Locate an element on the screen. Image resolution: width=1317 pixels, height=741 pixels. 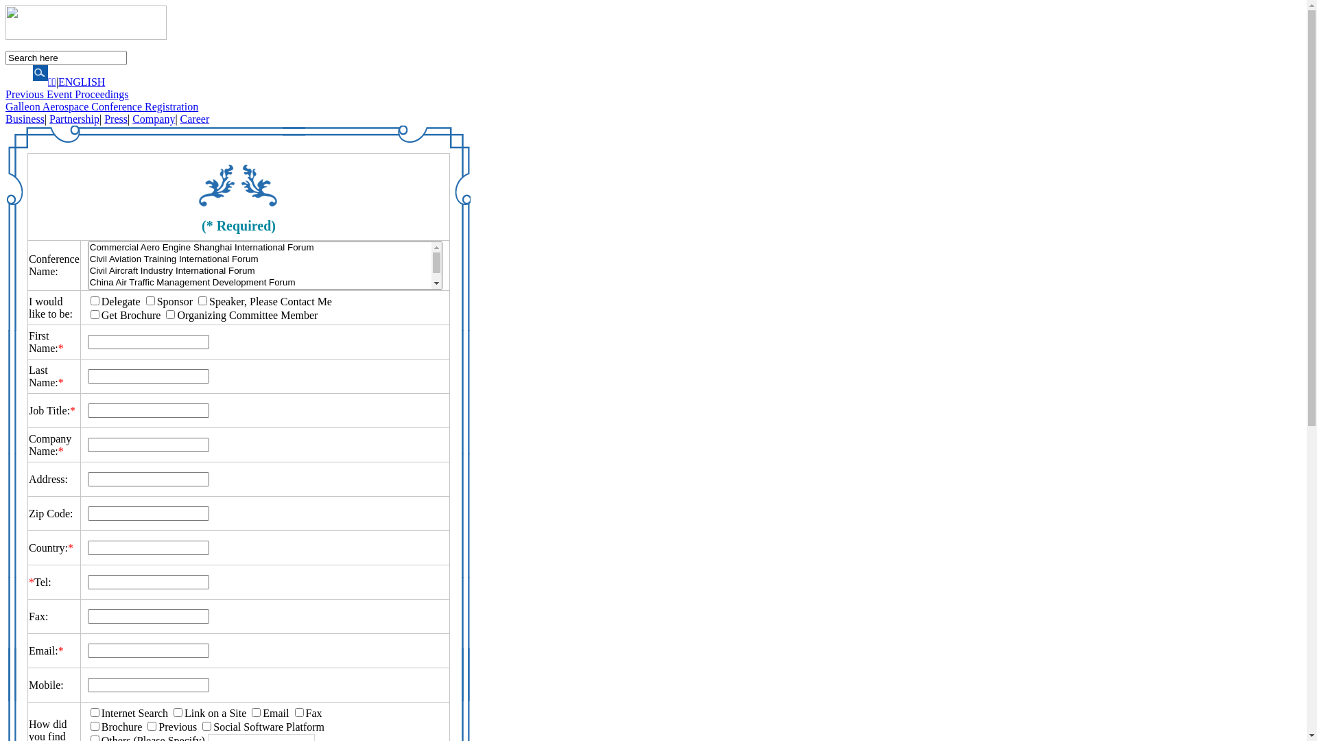
Business is located at coordinates (25, 119).